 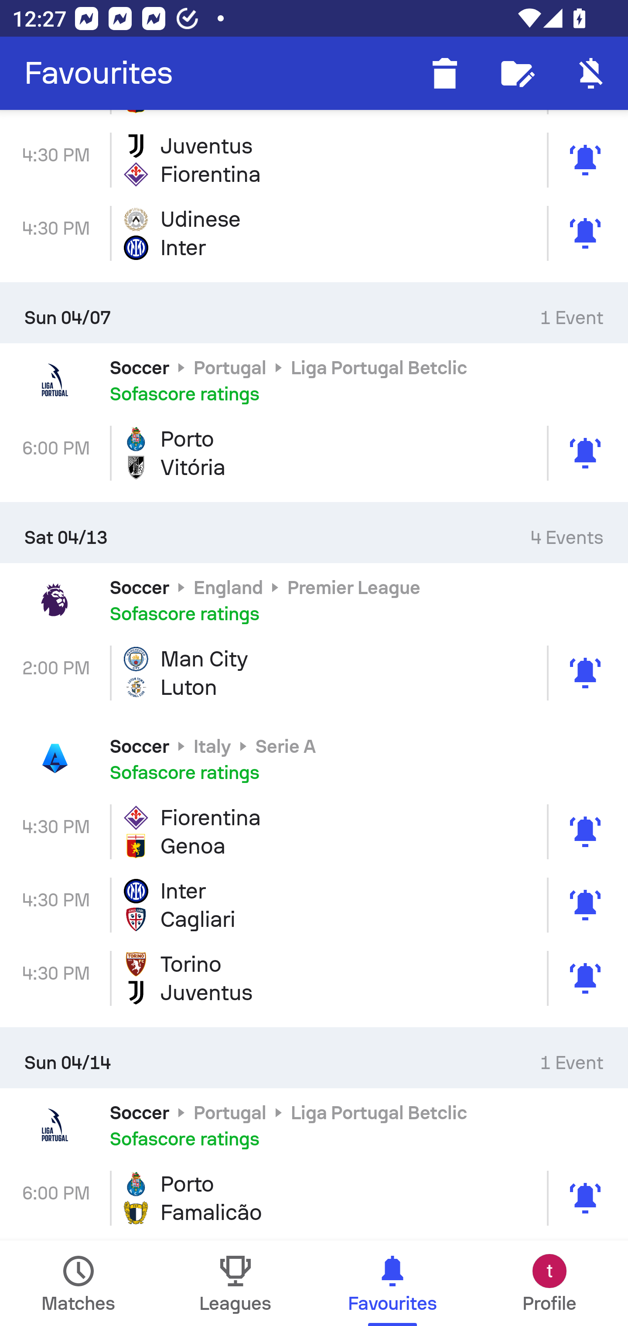 What do you see at coordinates (314, 313) in the screenshot?
I see `Sun 04/07 1 Event` at bounding box center [314, 313].